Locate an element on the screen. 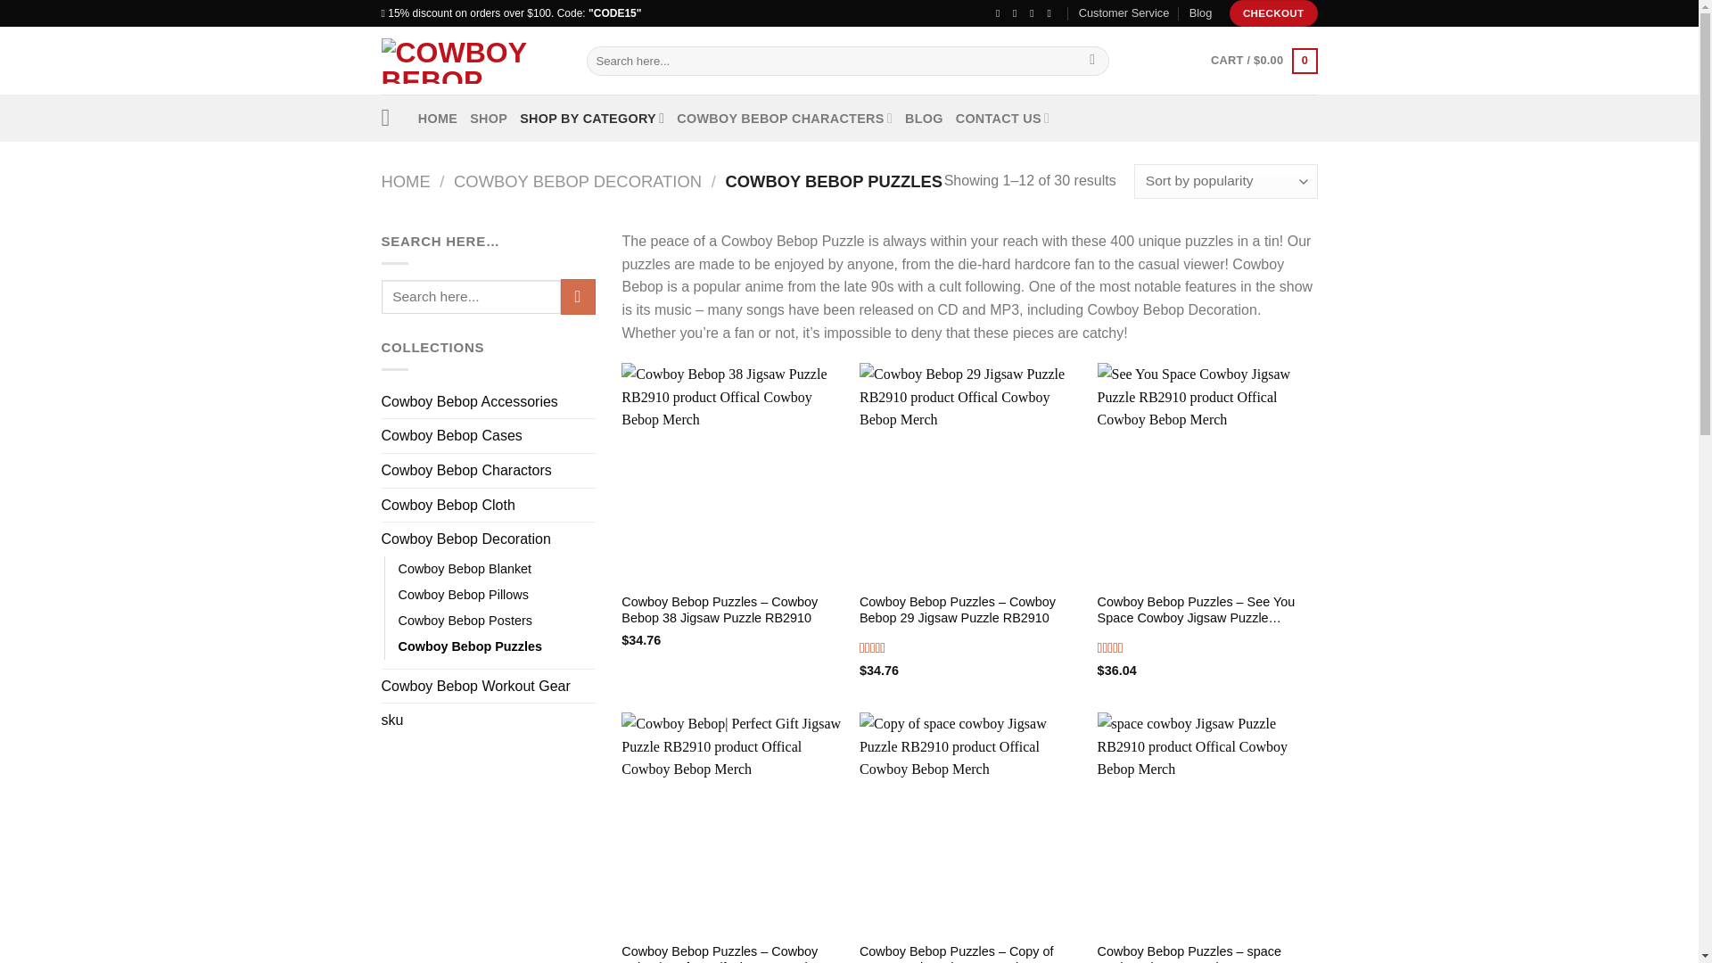 The height and width of the screenshot is (963, 1712). SHOP BY CATEGORY is located at coordinates (592, 118).